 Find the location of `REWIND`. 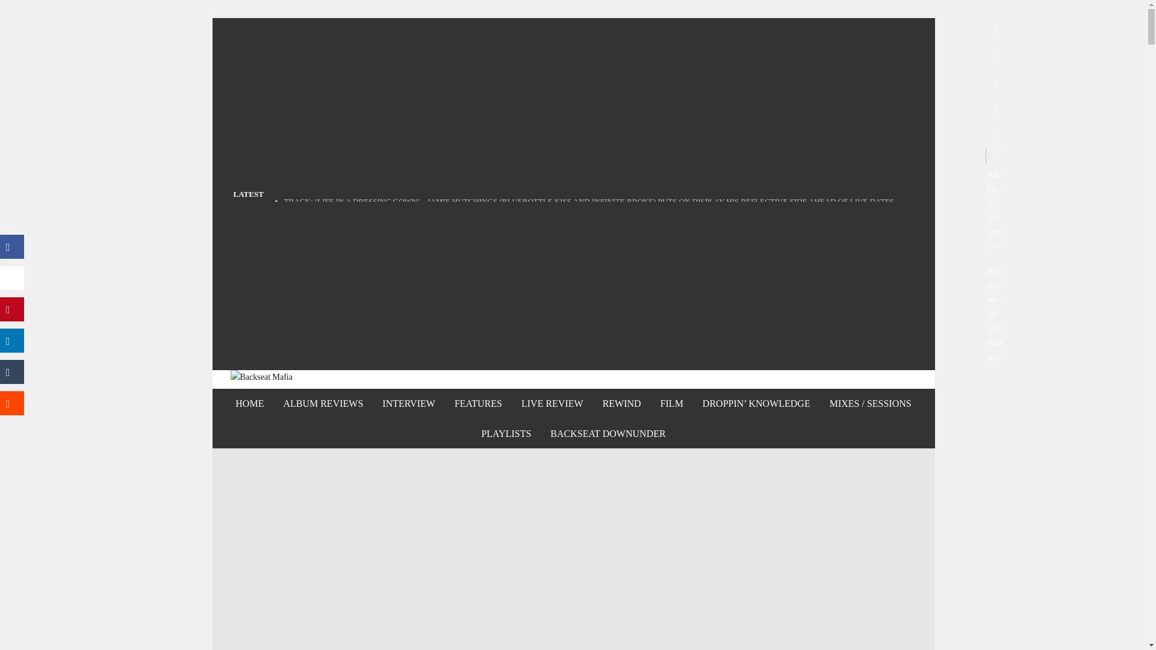

REWIND is located at coordinates (621, 403).